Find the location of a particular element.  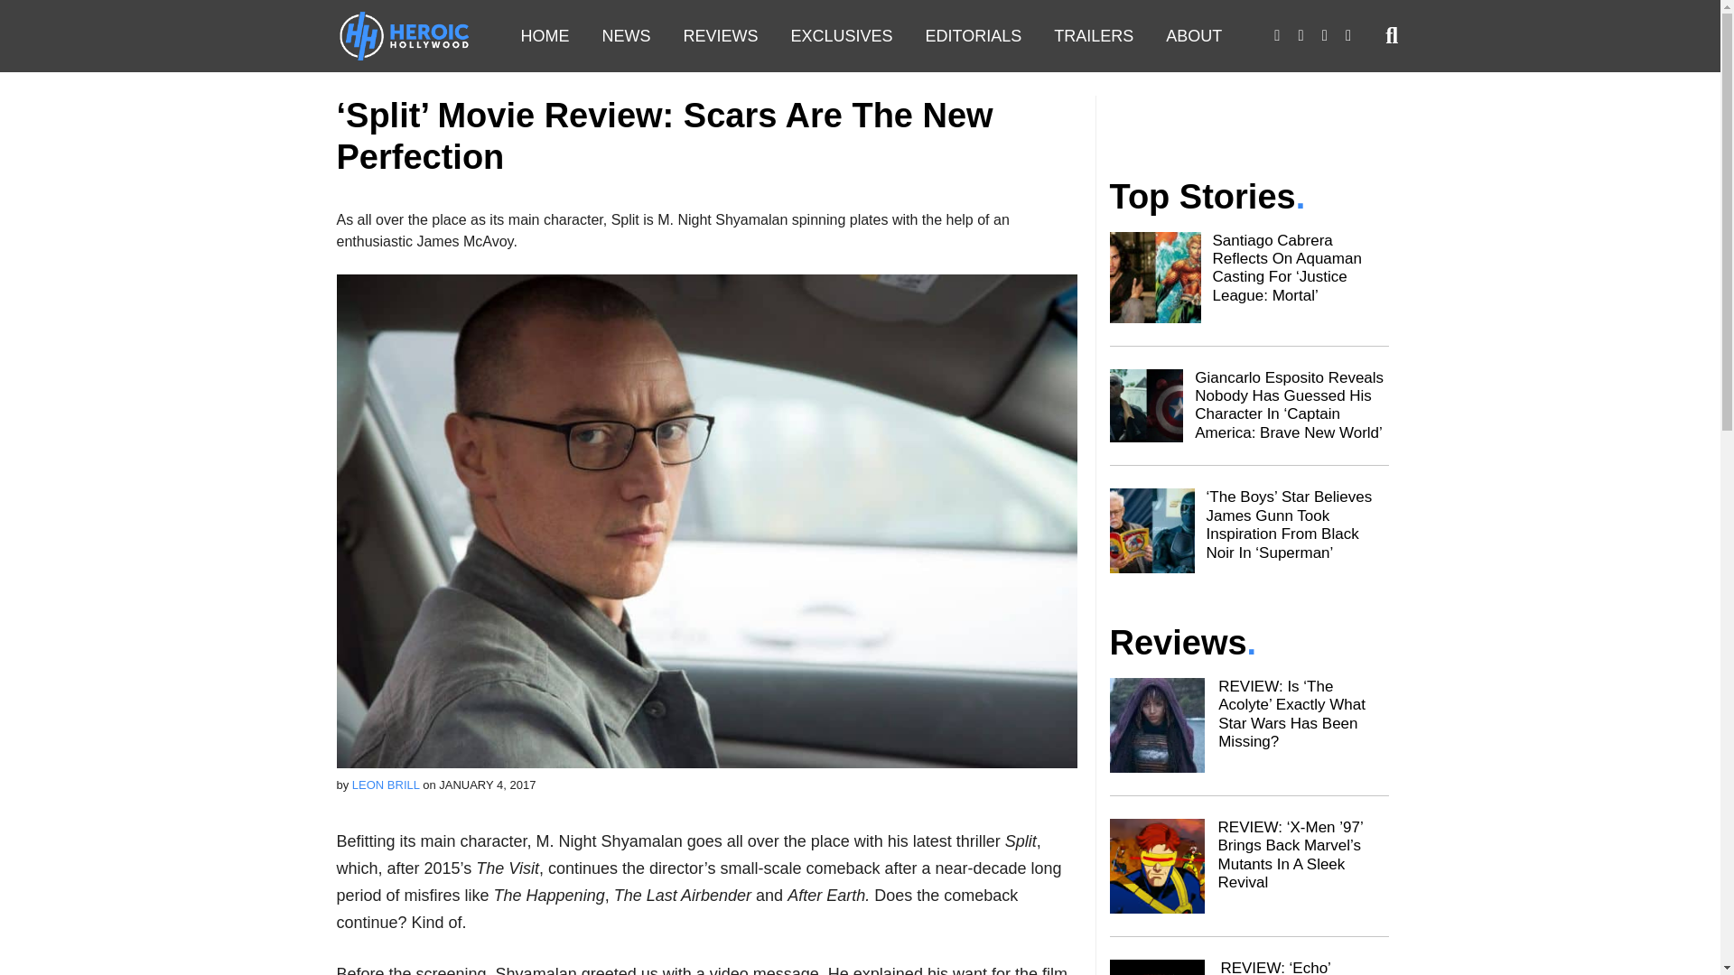

2017-01-04 is located at coordinates (487, 784).